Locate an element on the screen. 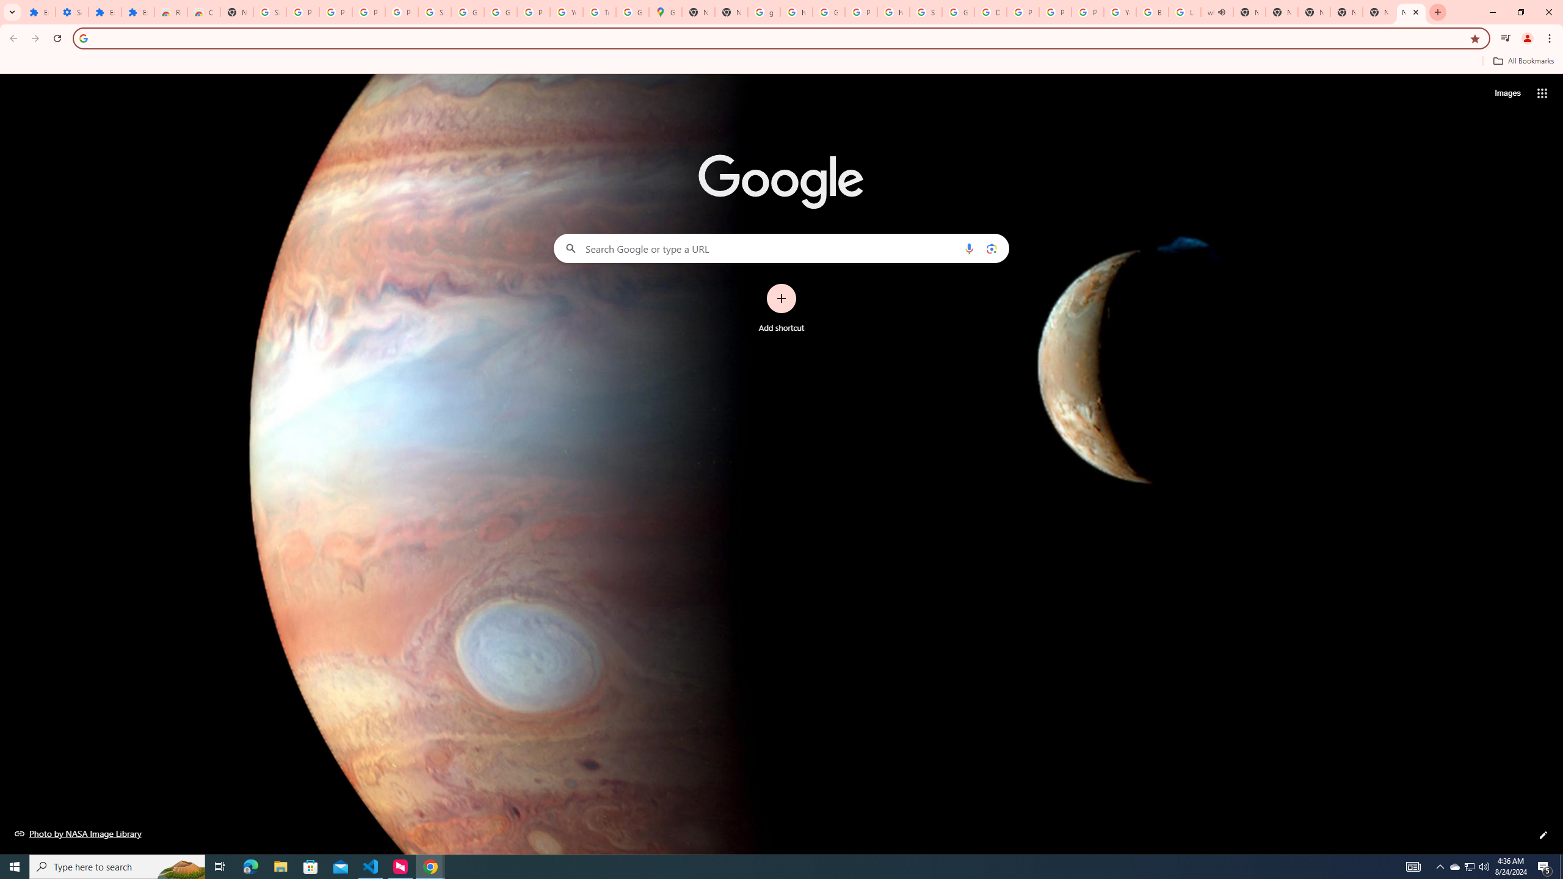  Extensions is located at coordinates (39, 12).